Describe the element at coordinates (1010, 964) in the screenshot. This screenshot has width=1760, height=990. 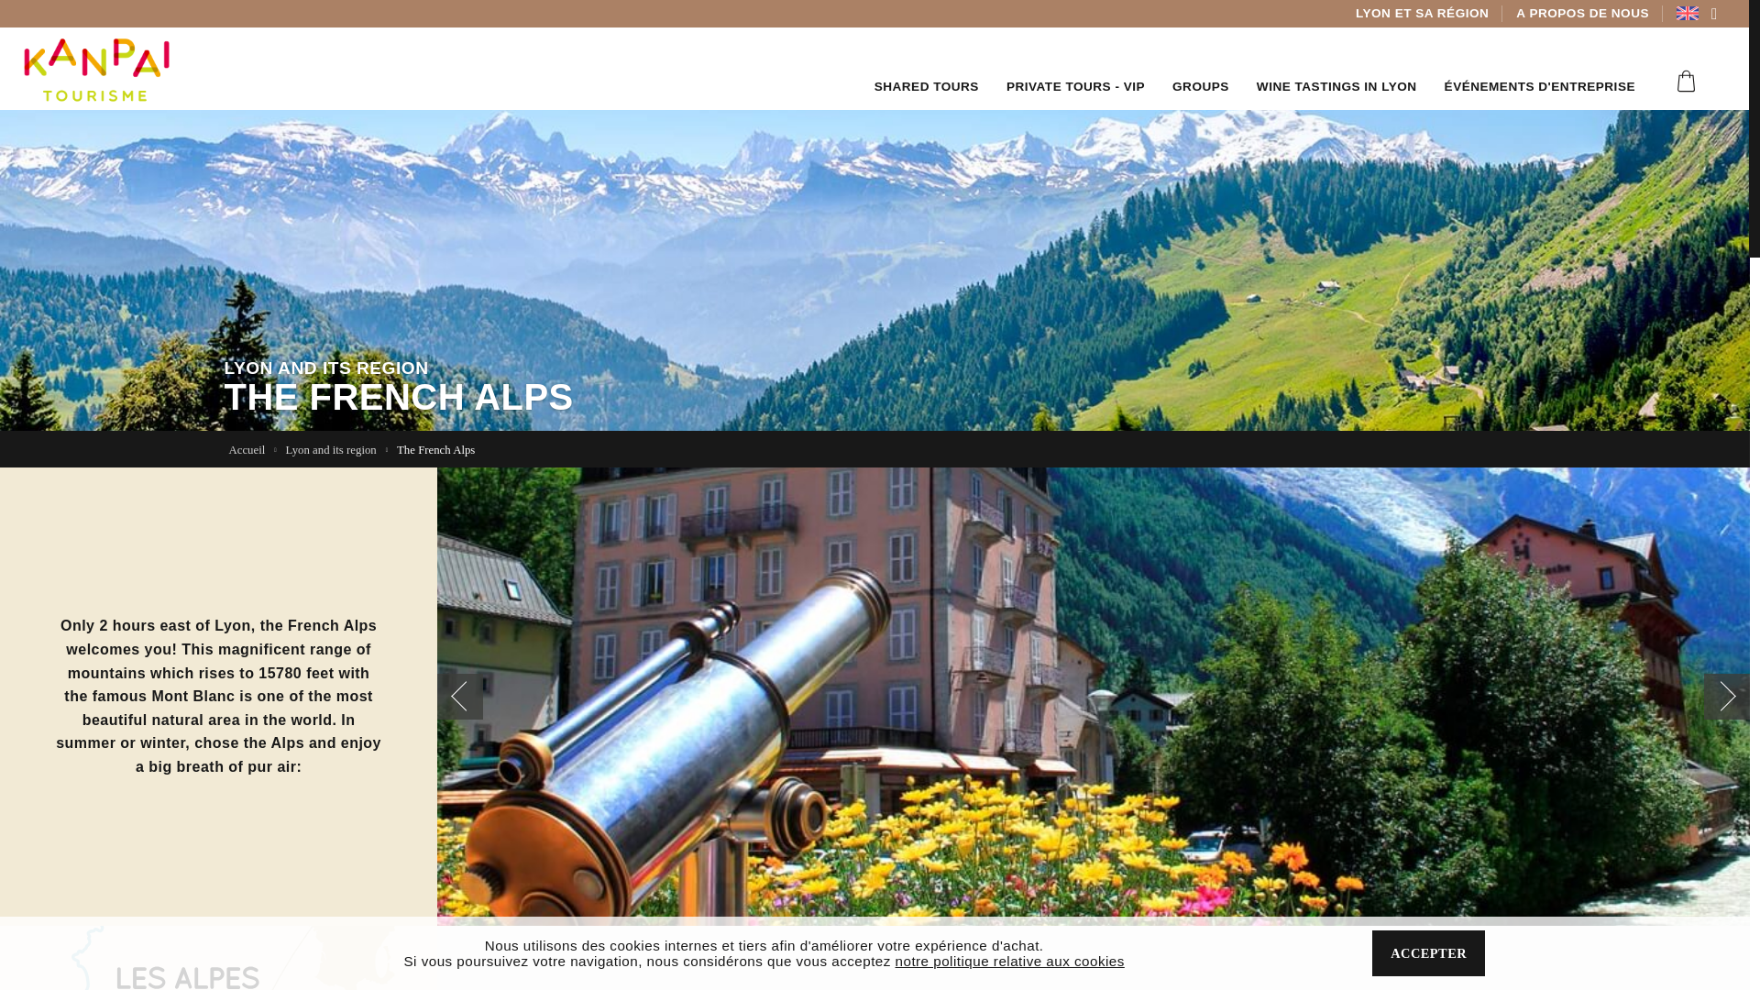
I see `notre politique relative aux cookies` at that location.